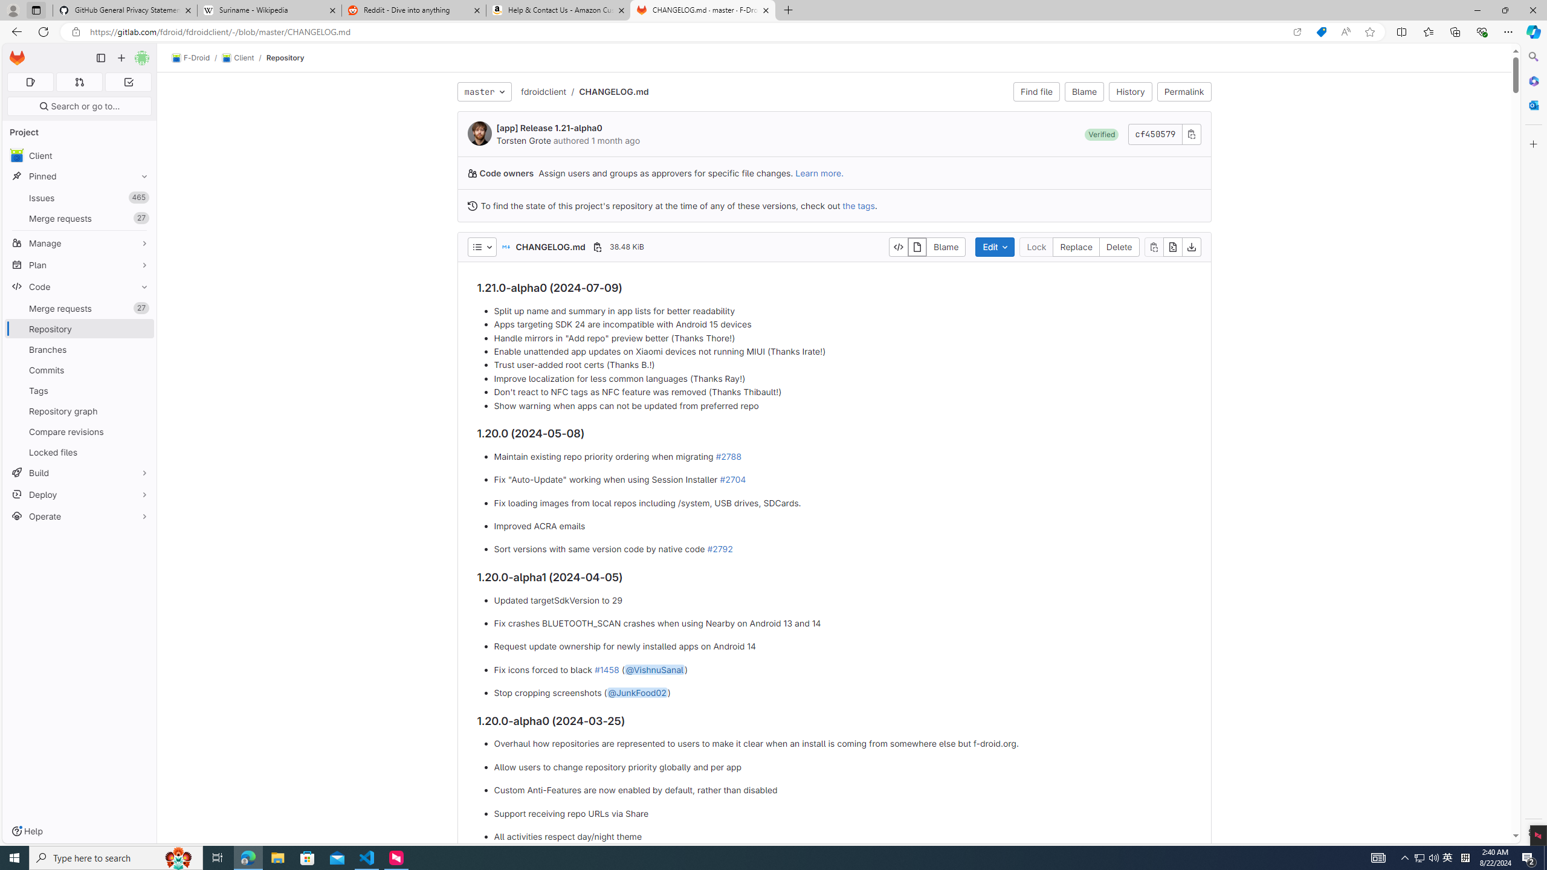 This screenshot has height=870, width=1547. Describe the element at coordinates (1321, 32) in the screenshot. I see `Shopping in Microsoft Edge` at that location.